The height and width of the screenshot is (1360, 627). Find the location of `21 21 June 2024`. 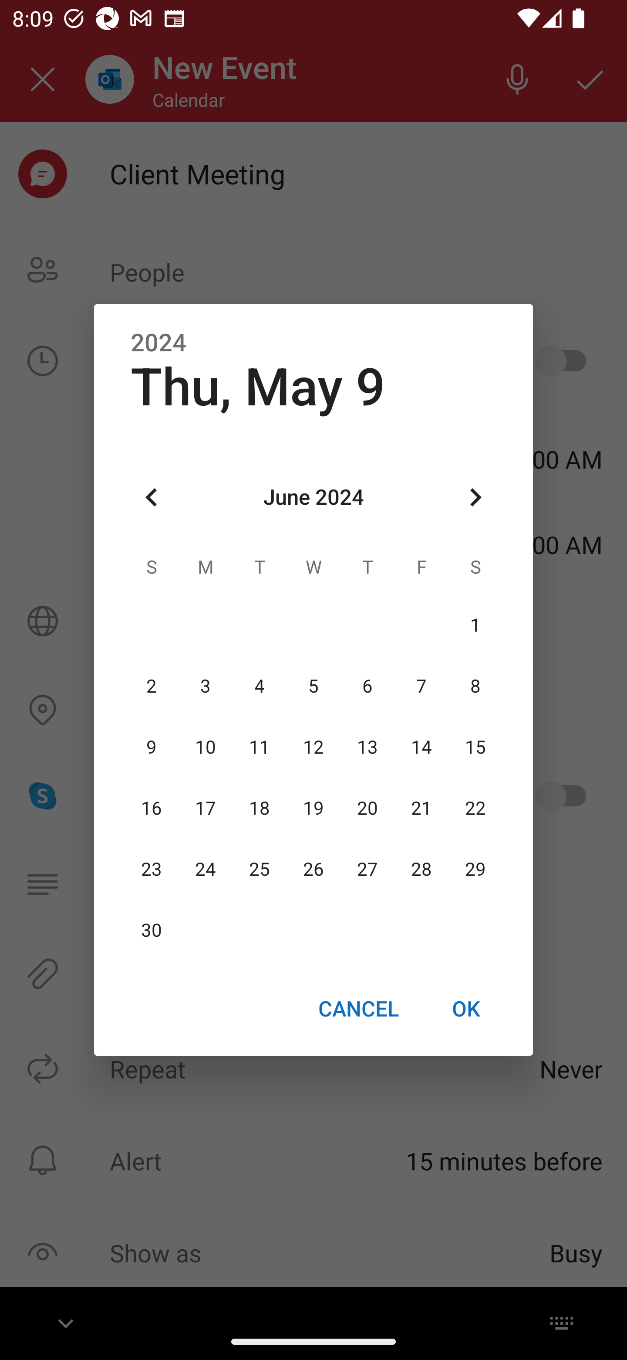

21 21 June 2024 is located at coordinates (421, 808).